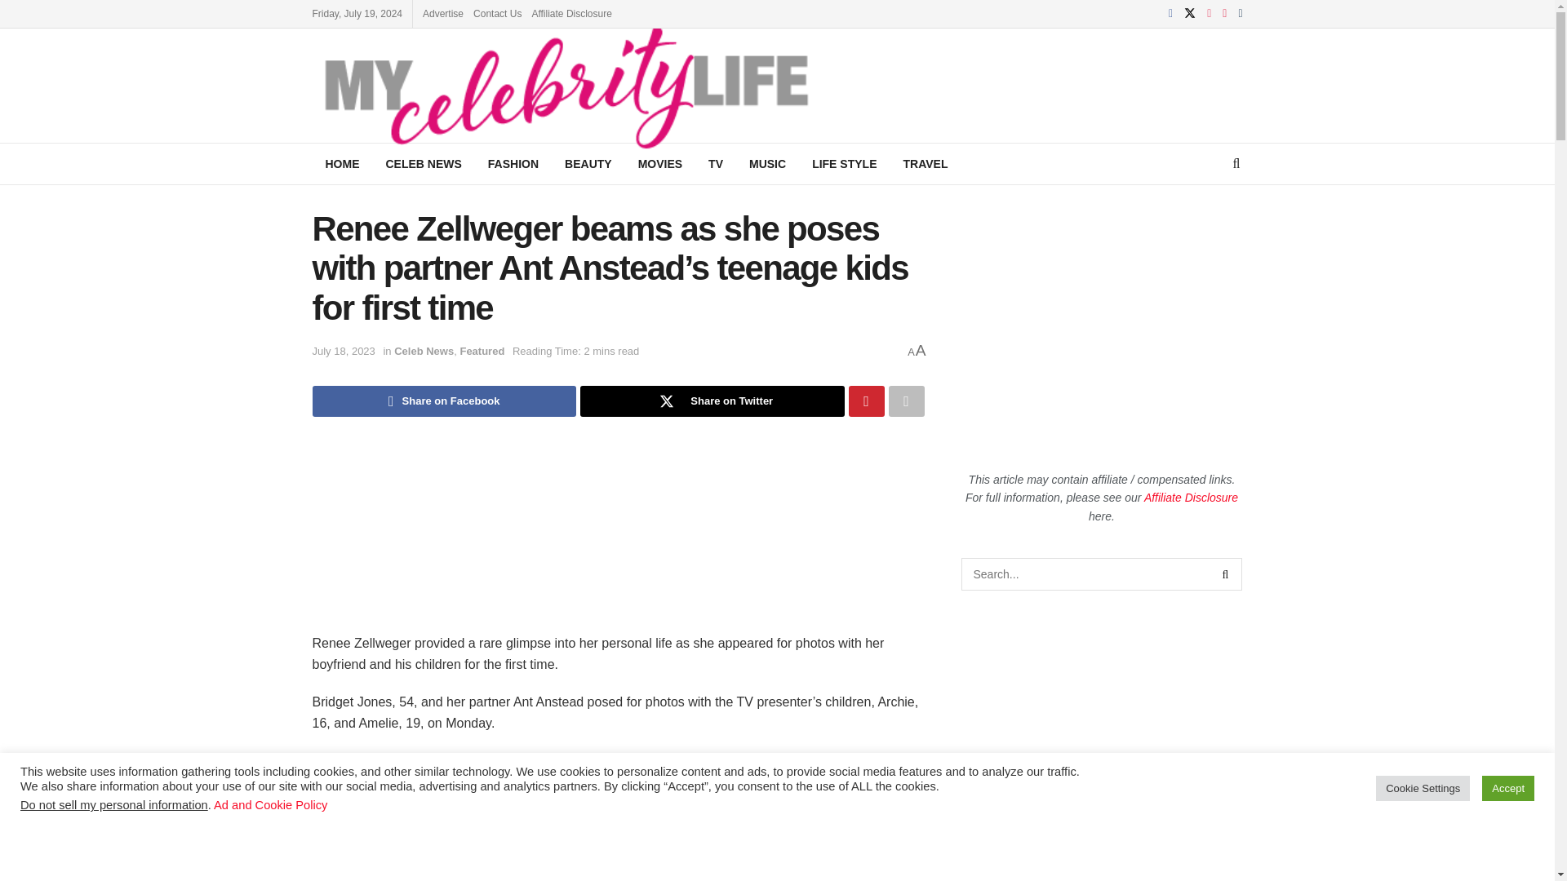 The width and height of the screenshot is (1567, 881). Describe the element at coordinates (424, 351) in the screenshot. I see `Celeb News` at that location.